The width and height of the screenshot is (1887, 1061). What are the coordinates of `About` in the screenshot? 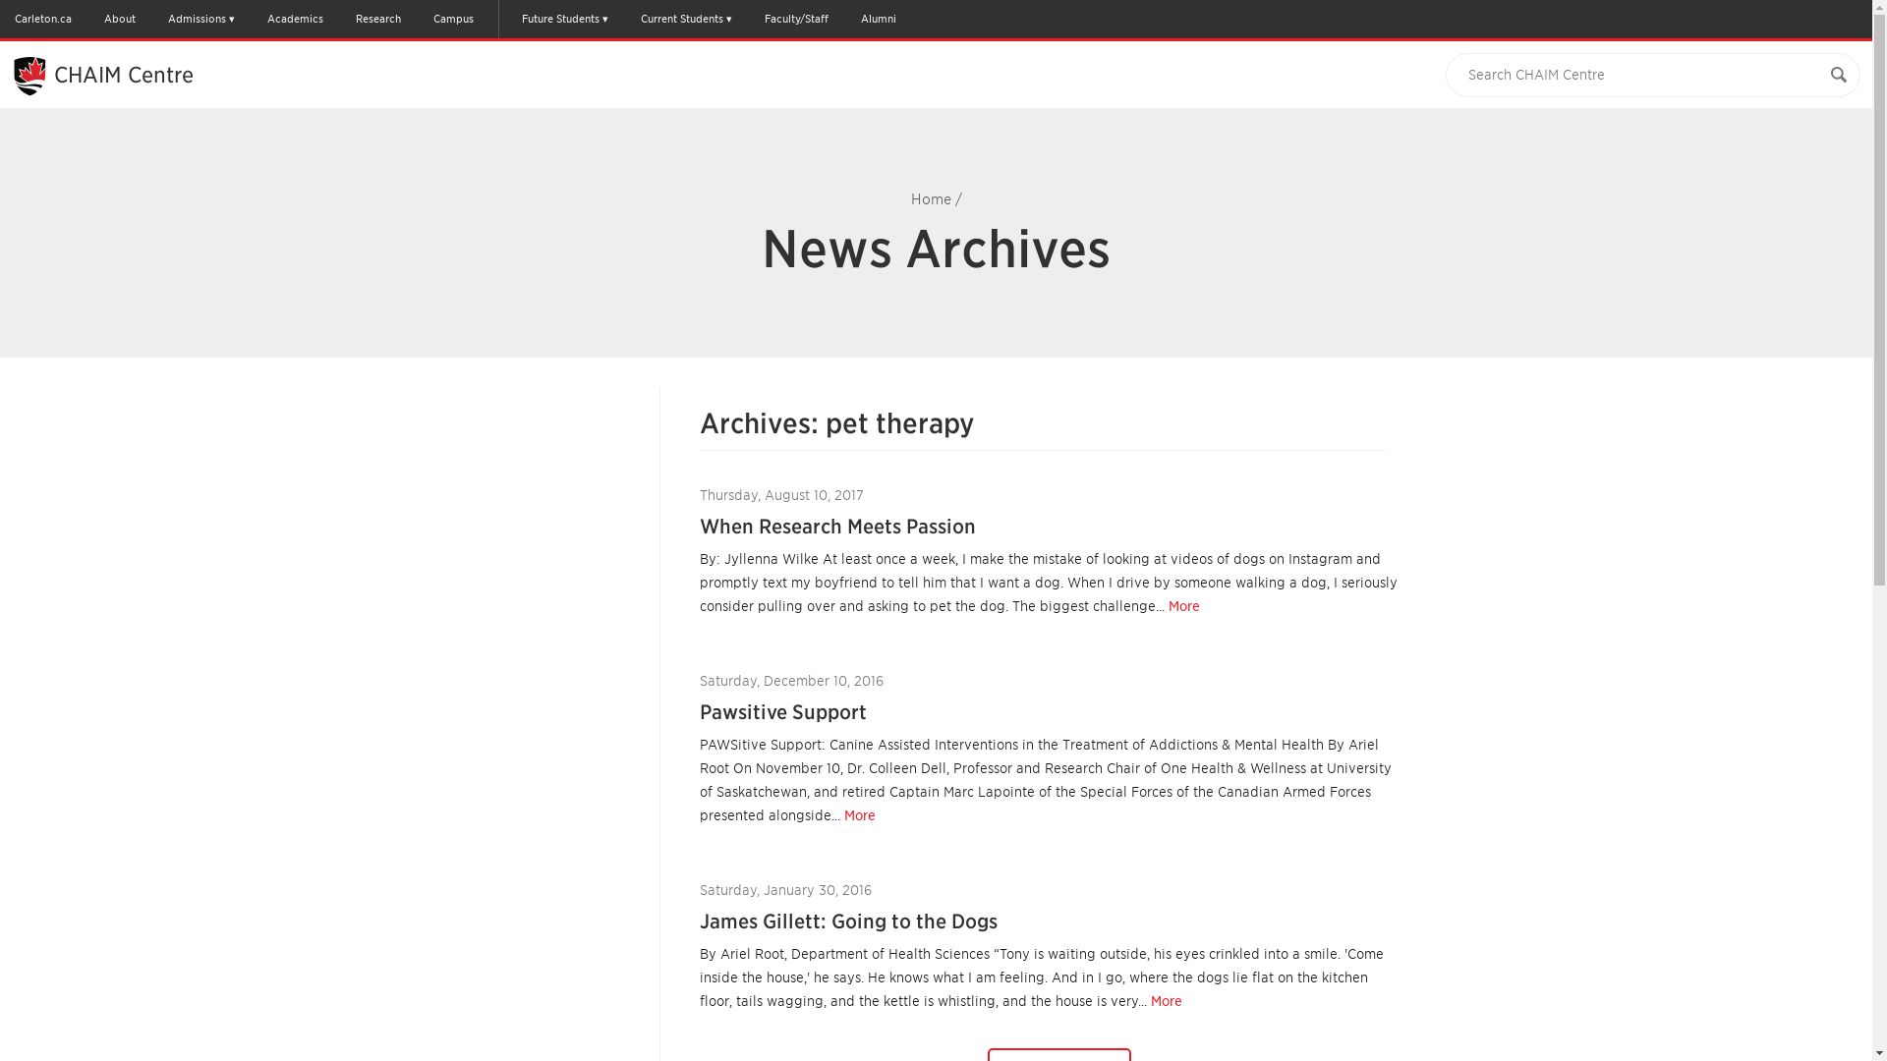 It's located at (120, 19).